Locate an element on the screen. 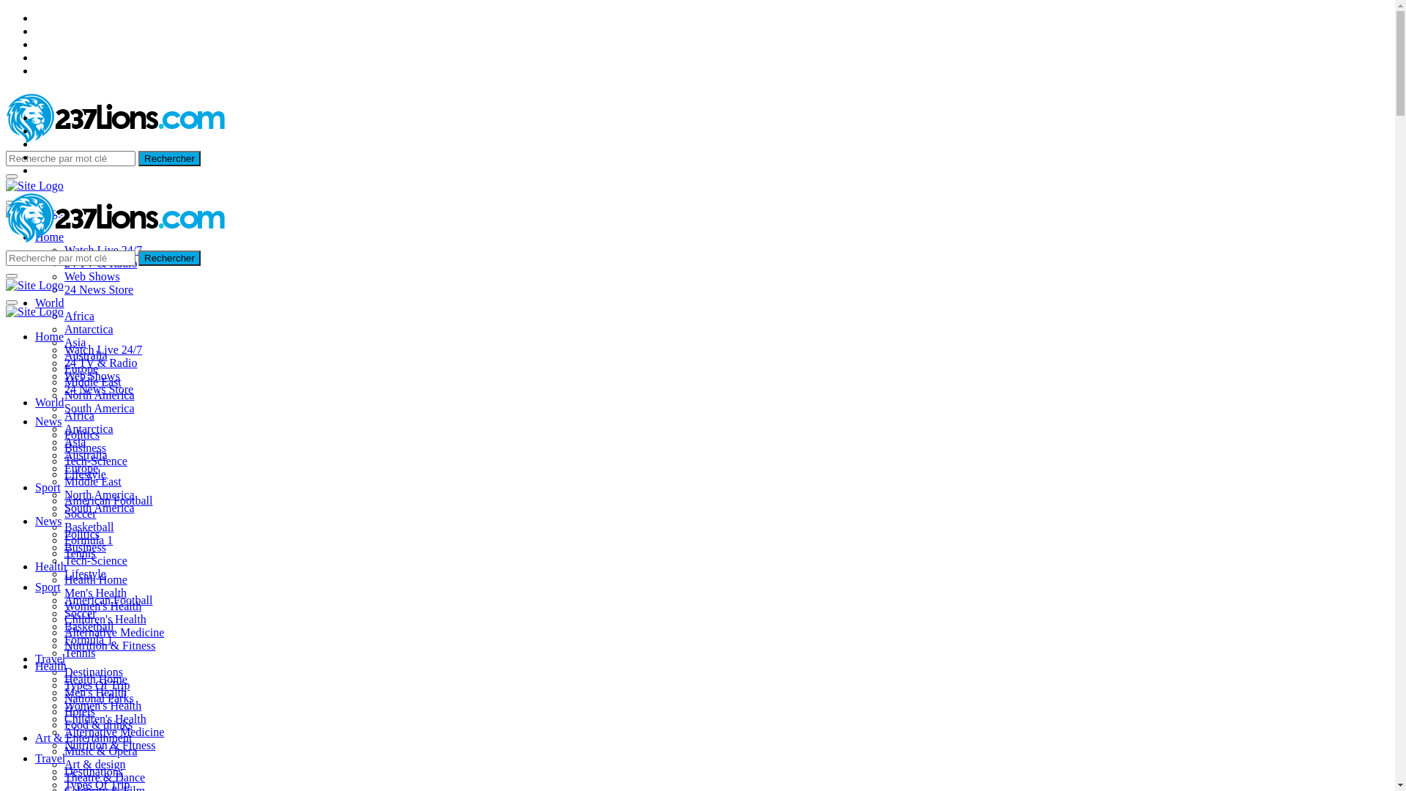 This screenshot has width=1406, height=791. Africa is located at coordinates (79, 316).